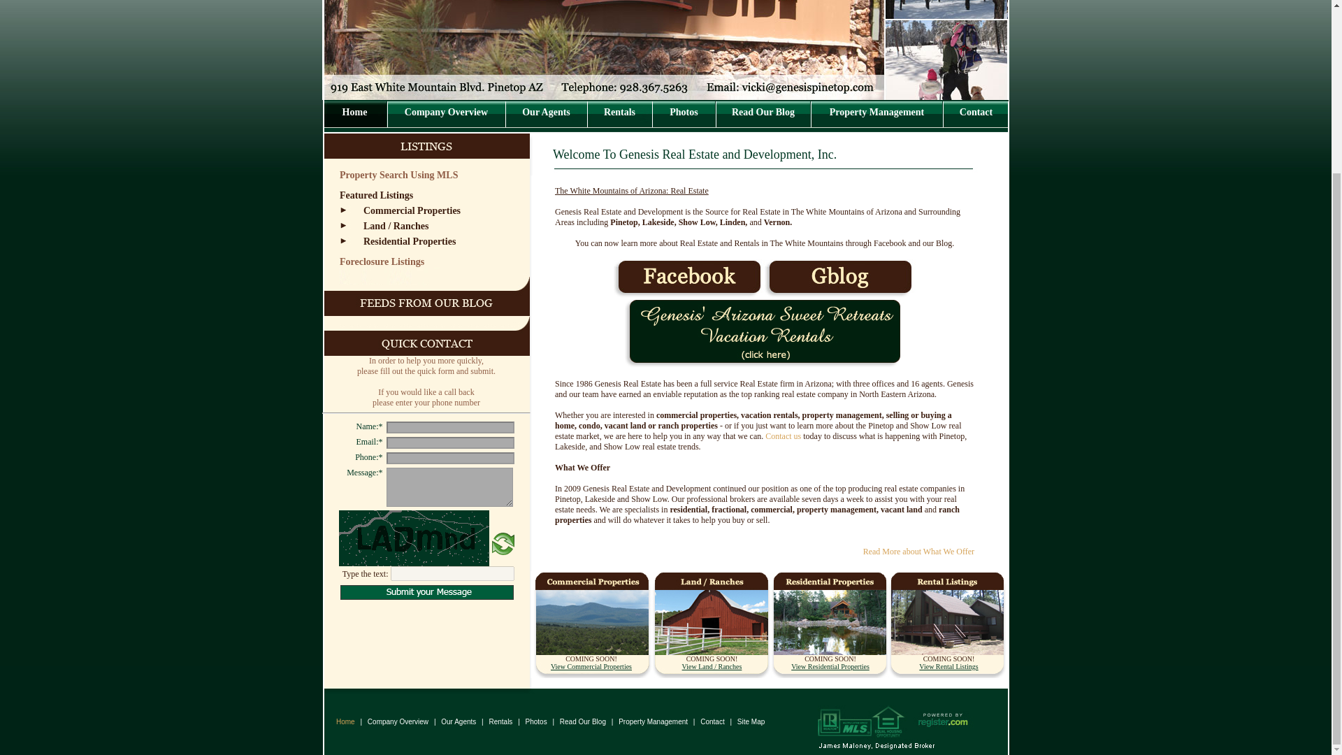 The image size is (1342, 755). Describe the element at coordinates (340, 721) in the screenshot. I see `Home` at that location.